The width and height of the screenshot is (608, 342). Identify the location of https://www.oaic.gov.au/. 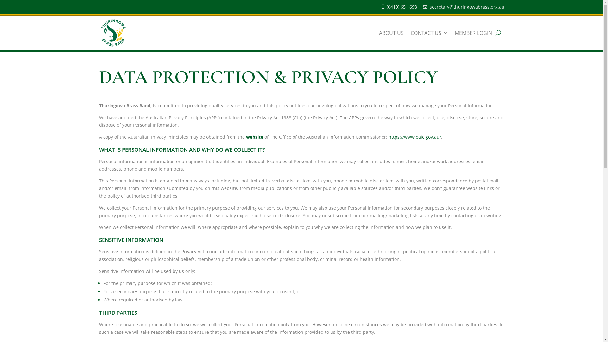
(415, 137).